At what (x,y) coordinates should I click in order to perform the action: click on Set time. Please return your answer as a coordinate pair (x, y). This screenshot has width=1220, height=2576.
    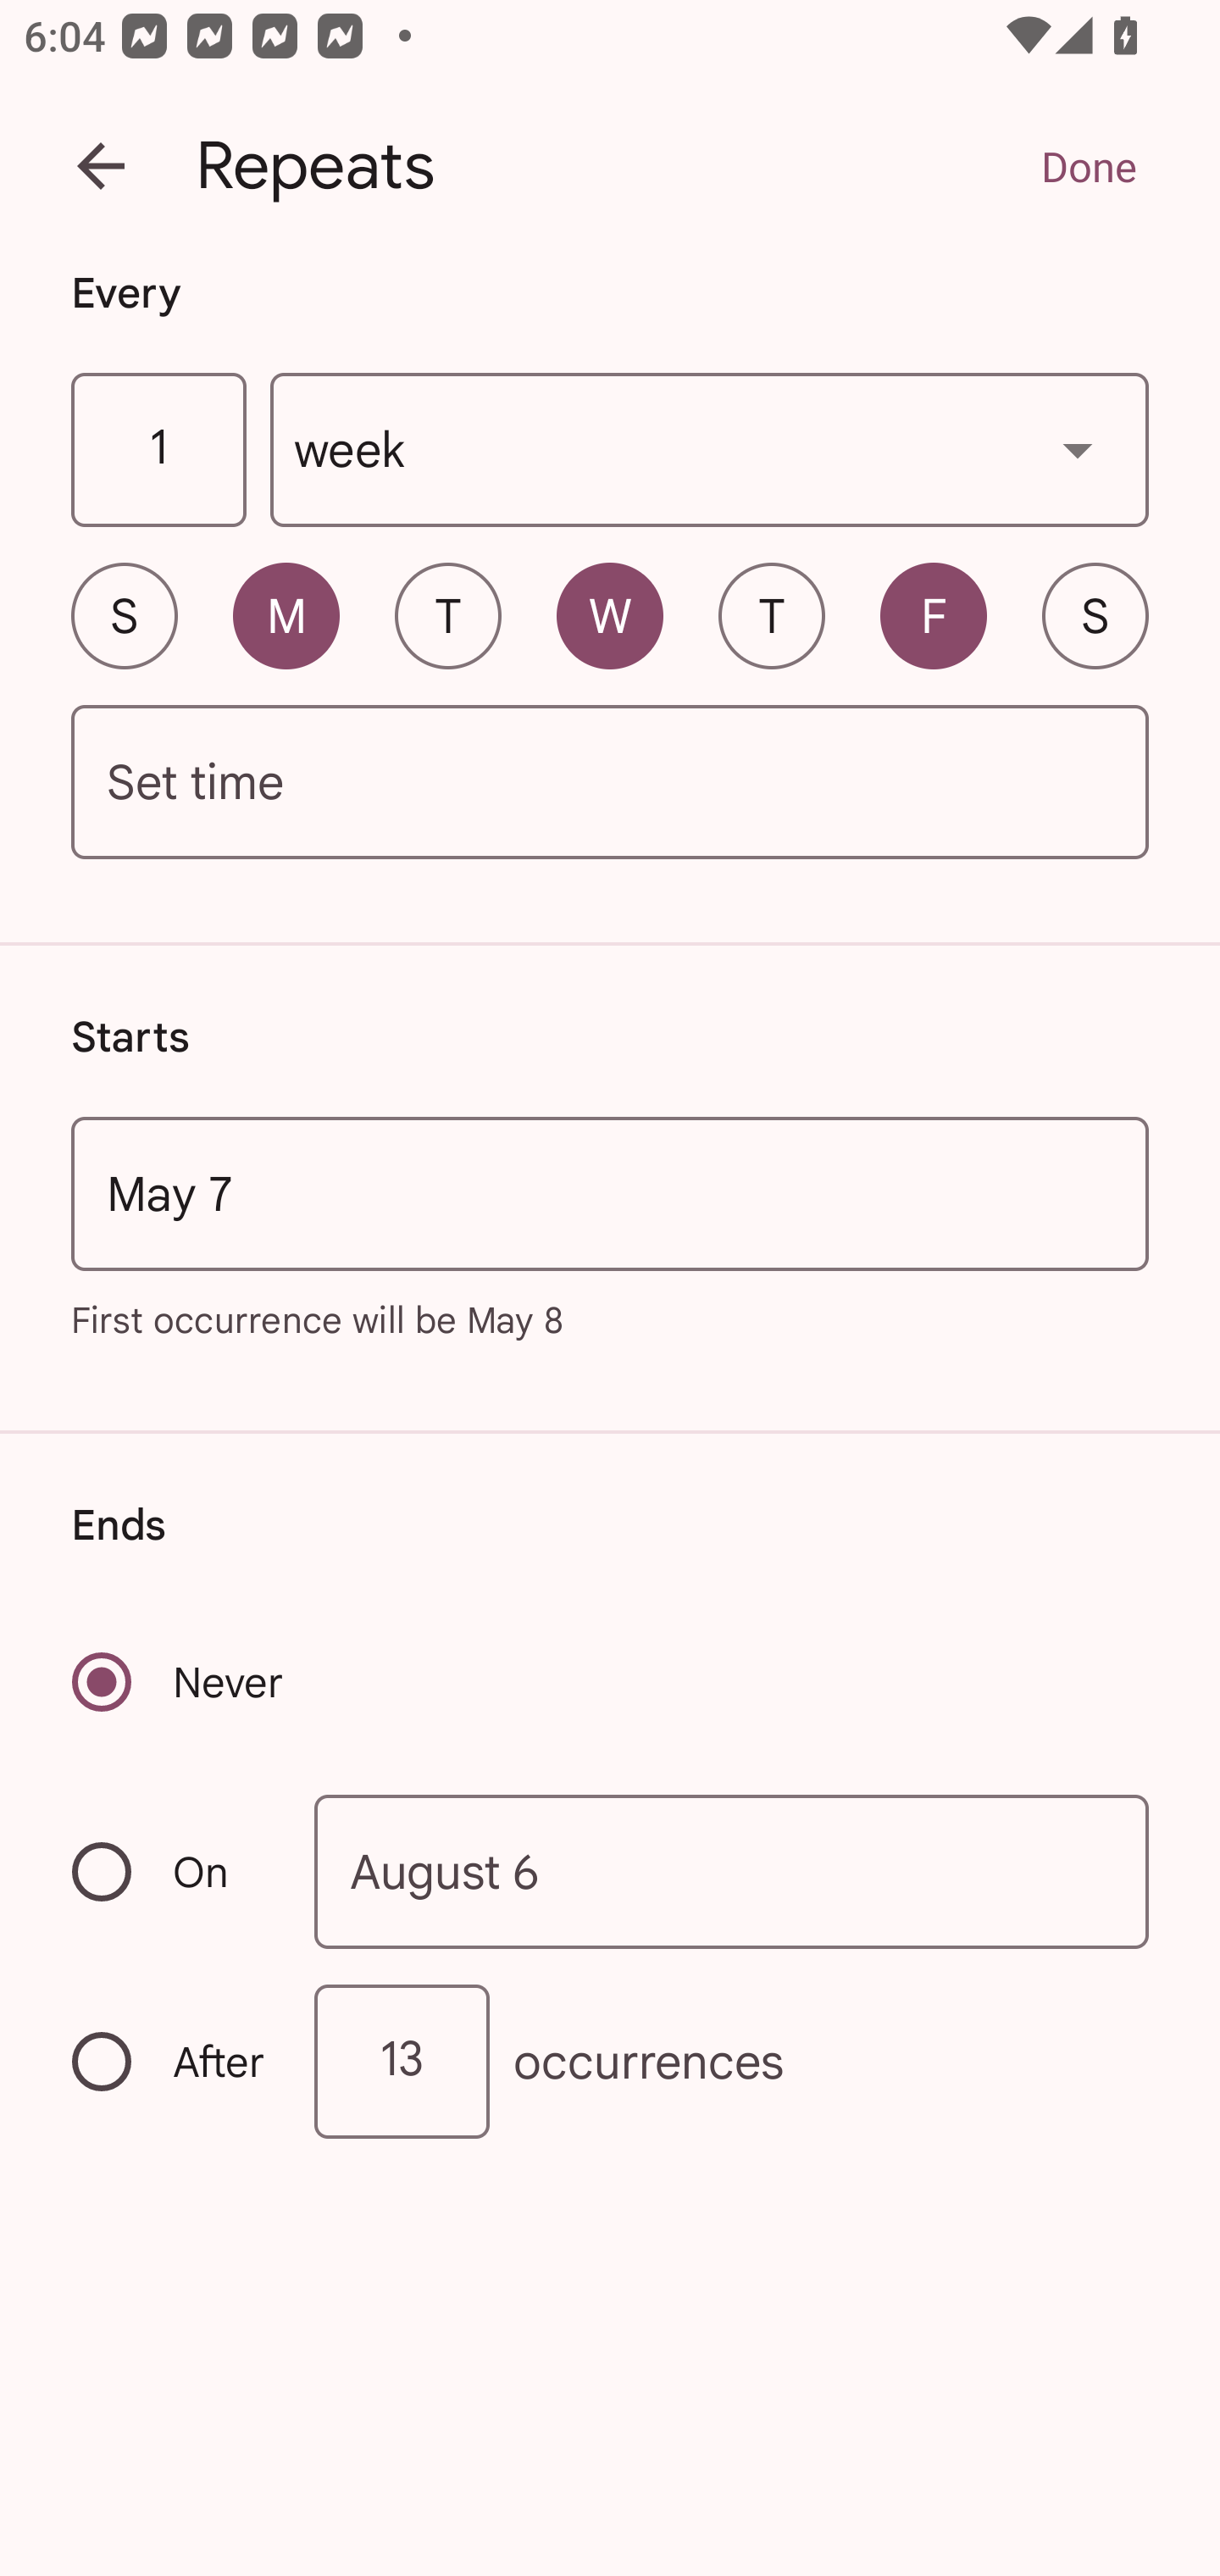
    Looking at the image, I should click on (610, 783).